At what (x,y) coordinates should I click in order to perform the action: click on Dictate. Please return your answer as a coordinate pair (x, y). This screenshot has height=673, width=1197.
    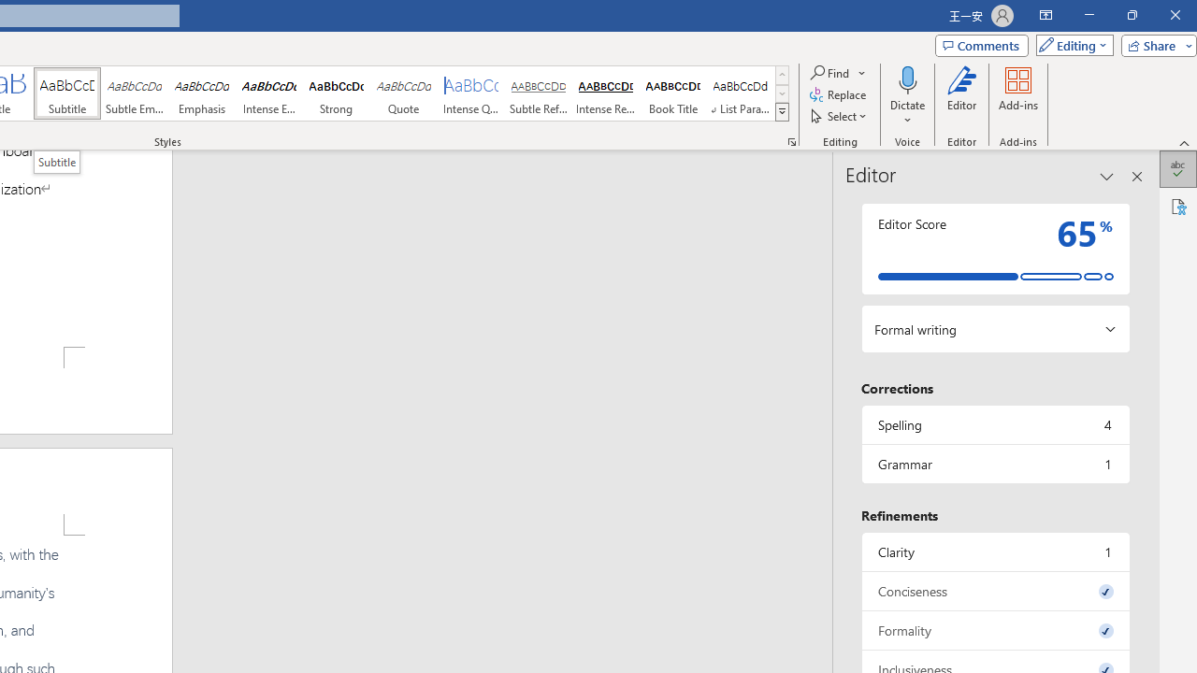
    Looking at the image, I should click on (907, 95).